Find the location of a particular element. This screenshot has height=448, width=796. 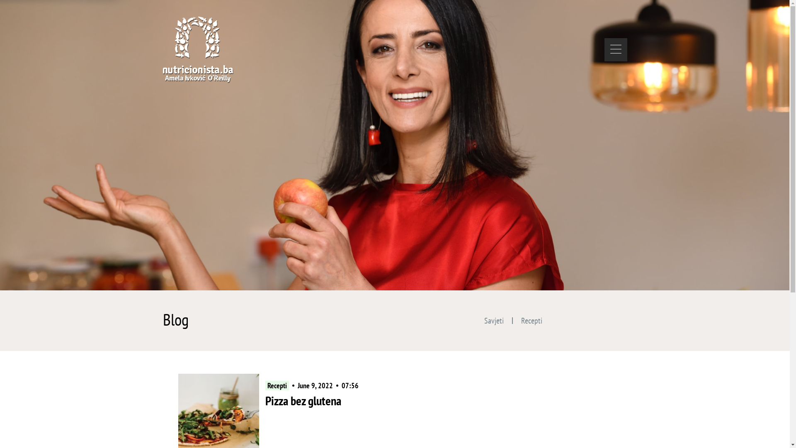

Recepti is located at coordinates (277, 386).